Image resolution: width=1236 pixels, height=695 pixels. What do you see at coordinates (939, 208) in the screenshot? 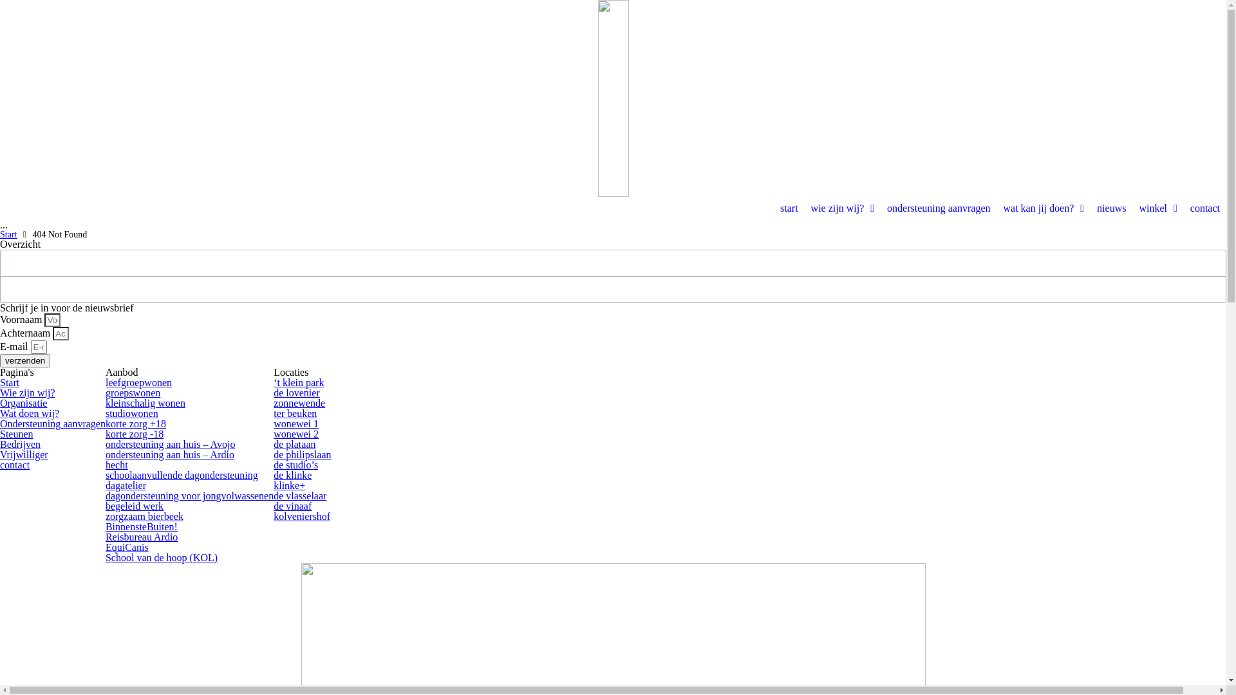
I see `ondersteuning aanvragen` at bounding box center [939, 208].